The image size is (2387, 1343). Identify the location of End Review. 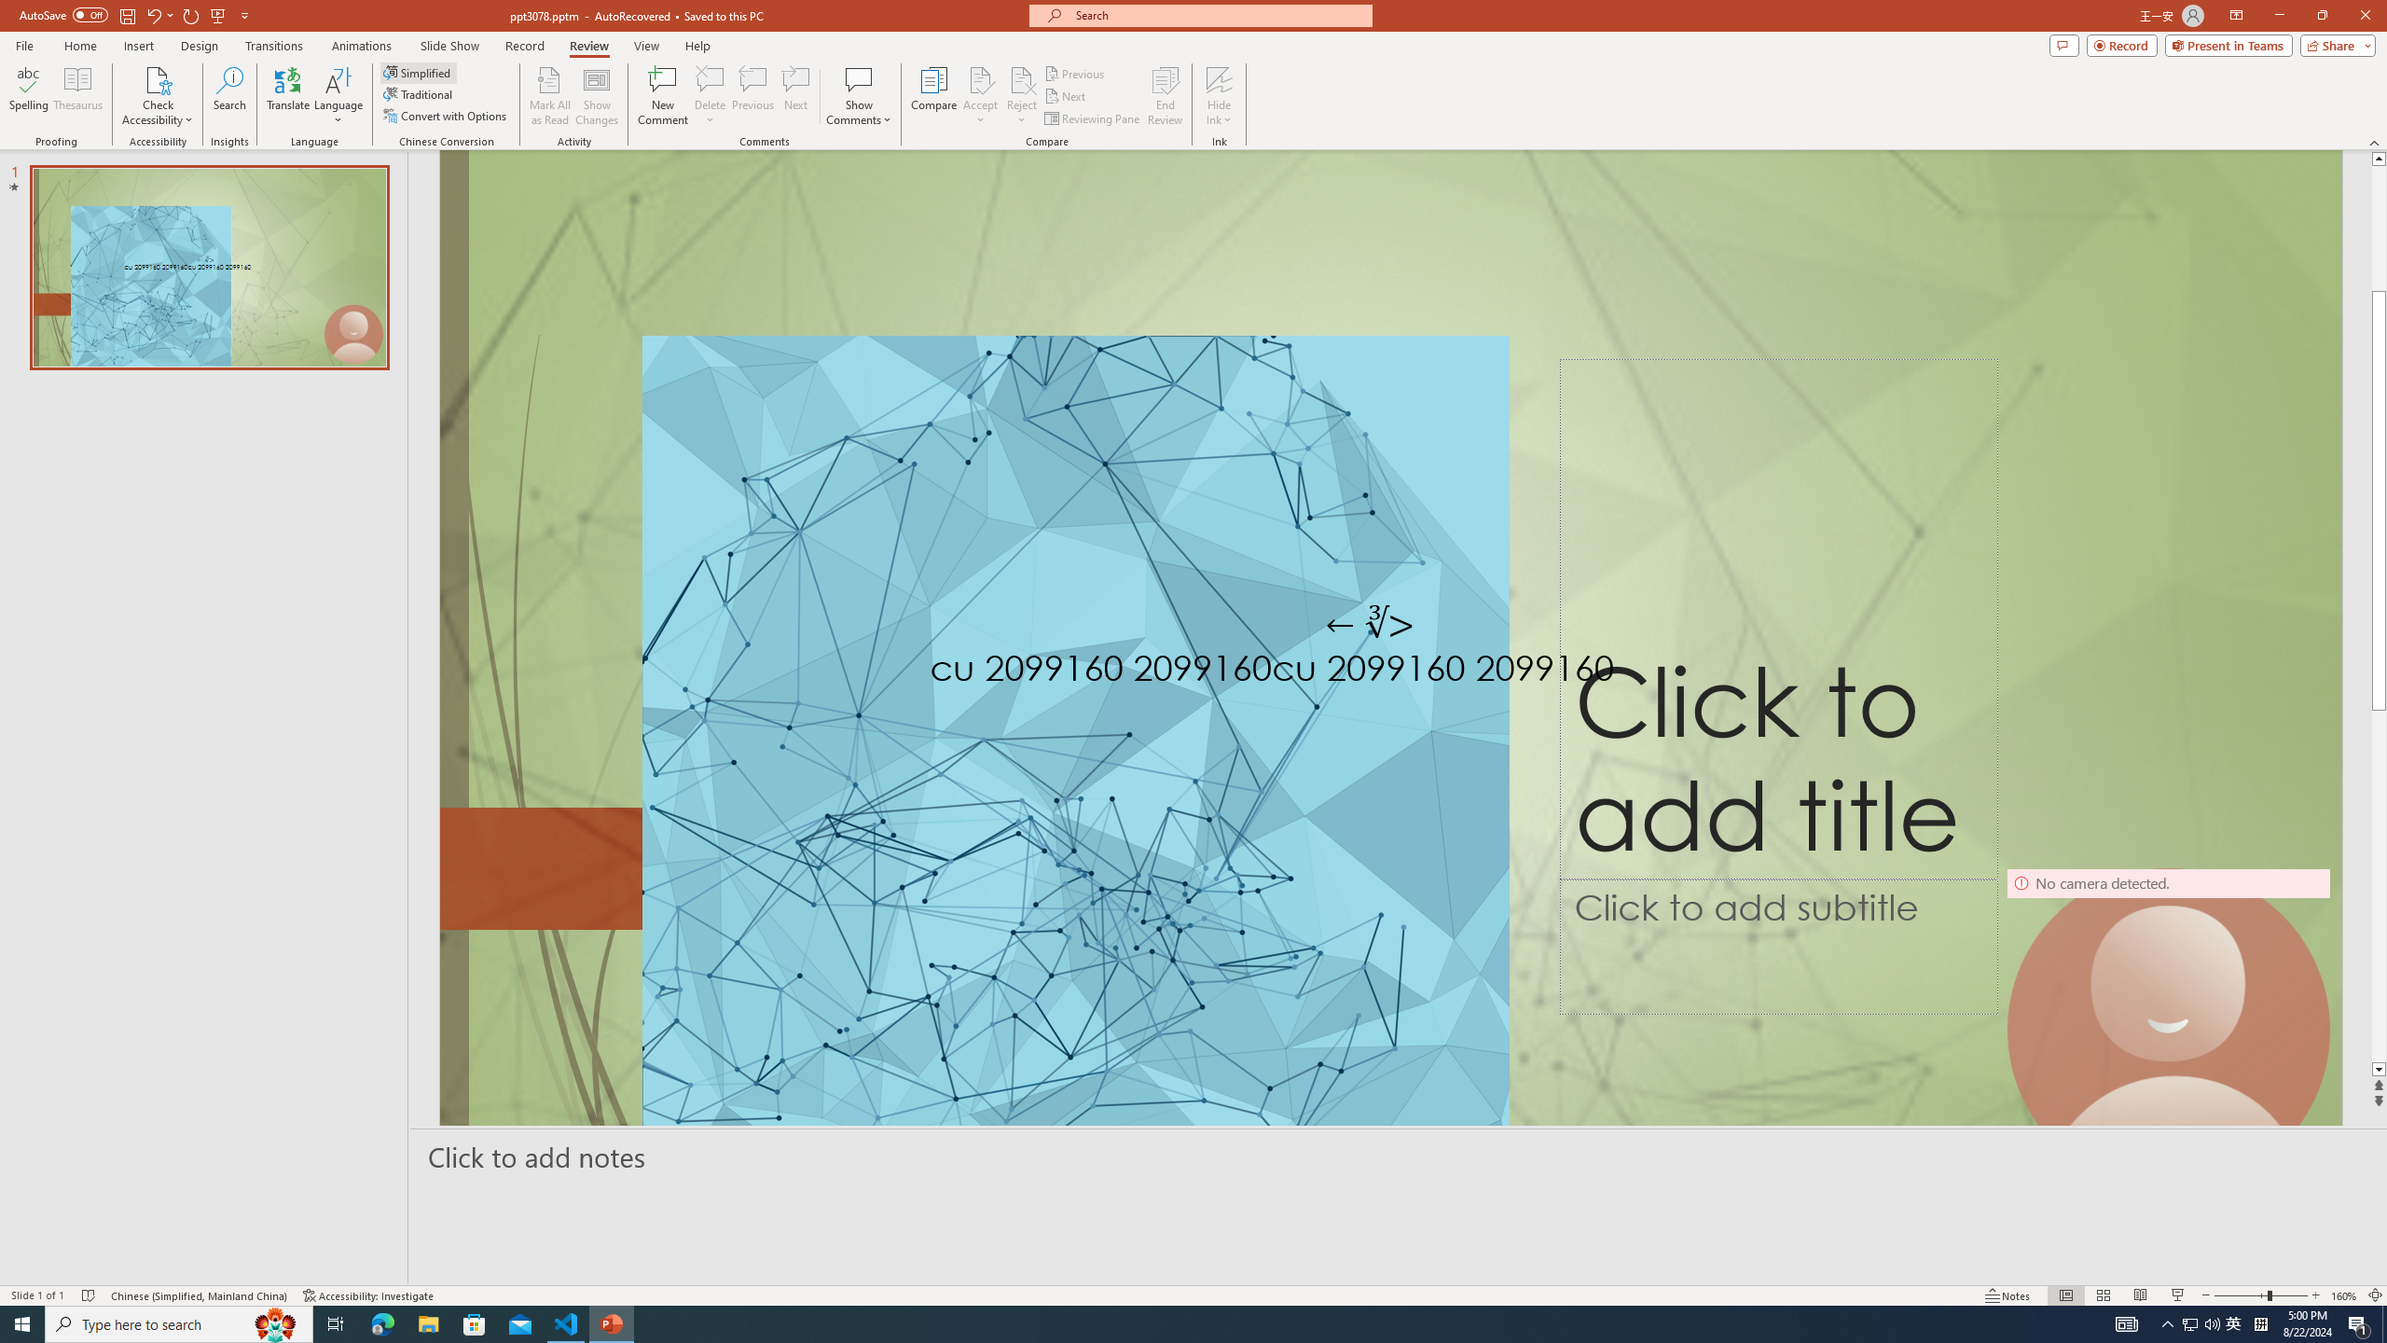
(1164, 96).